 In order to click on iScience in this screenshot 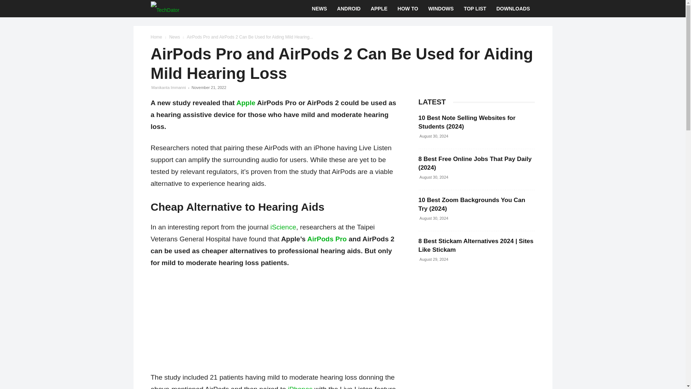, I will do `click(283, 227)`.